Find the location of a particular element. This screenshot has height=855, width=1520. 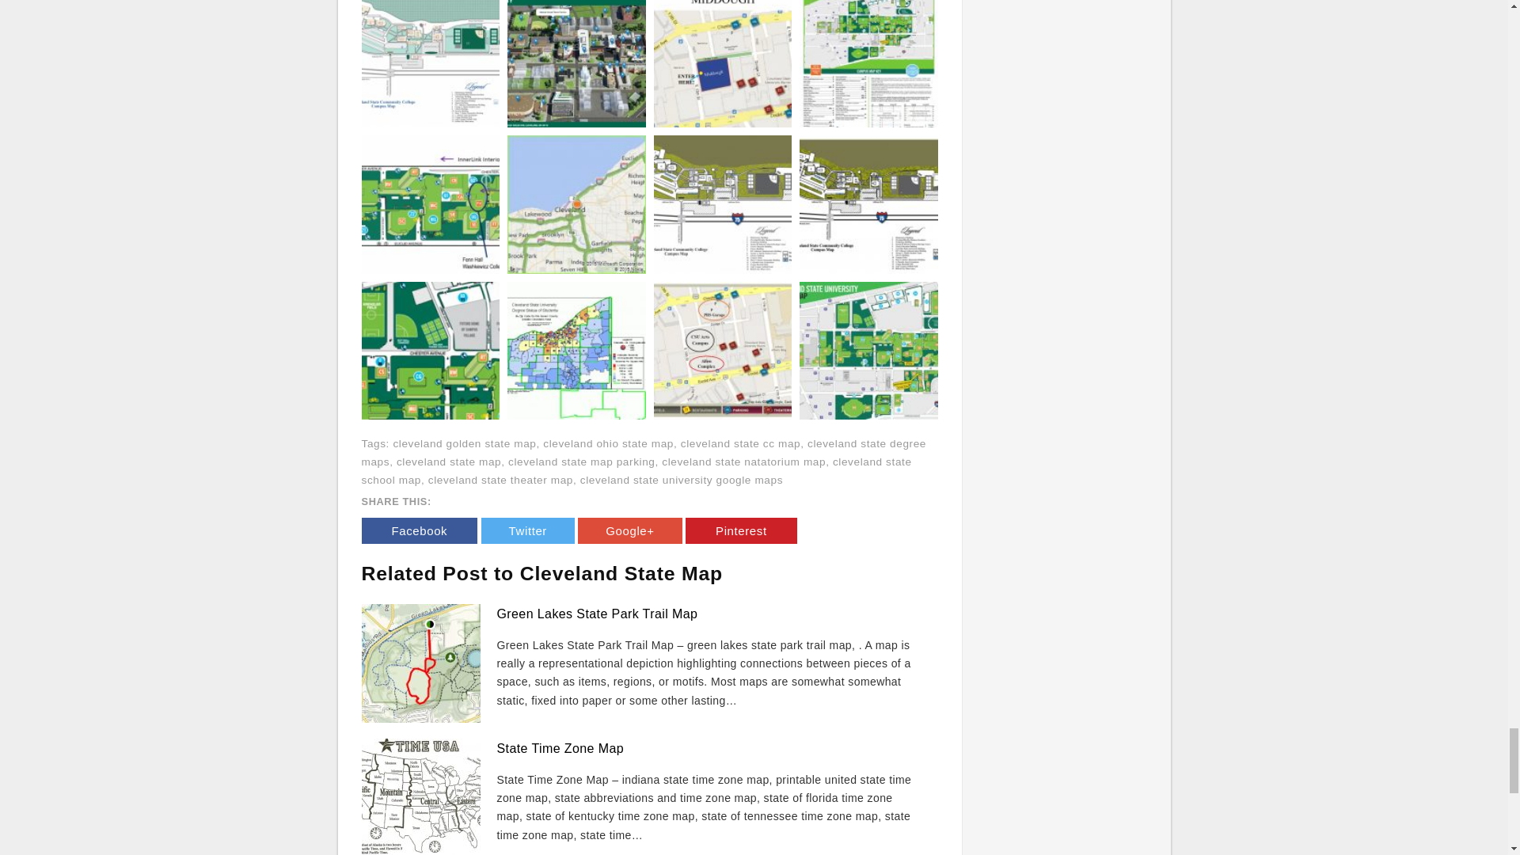

cleveland state school map is located at coordinates (636, 470).